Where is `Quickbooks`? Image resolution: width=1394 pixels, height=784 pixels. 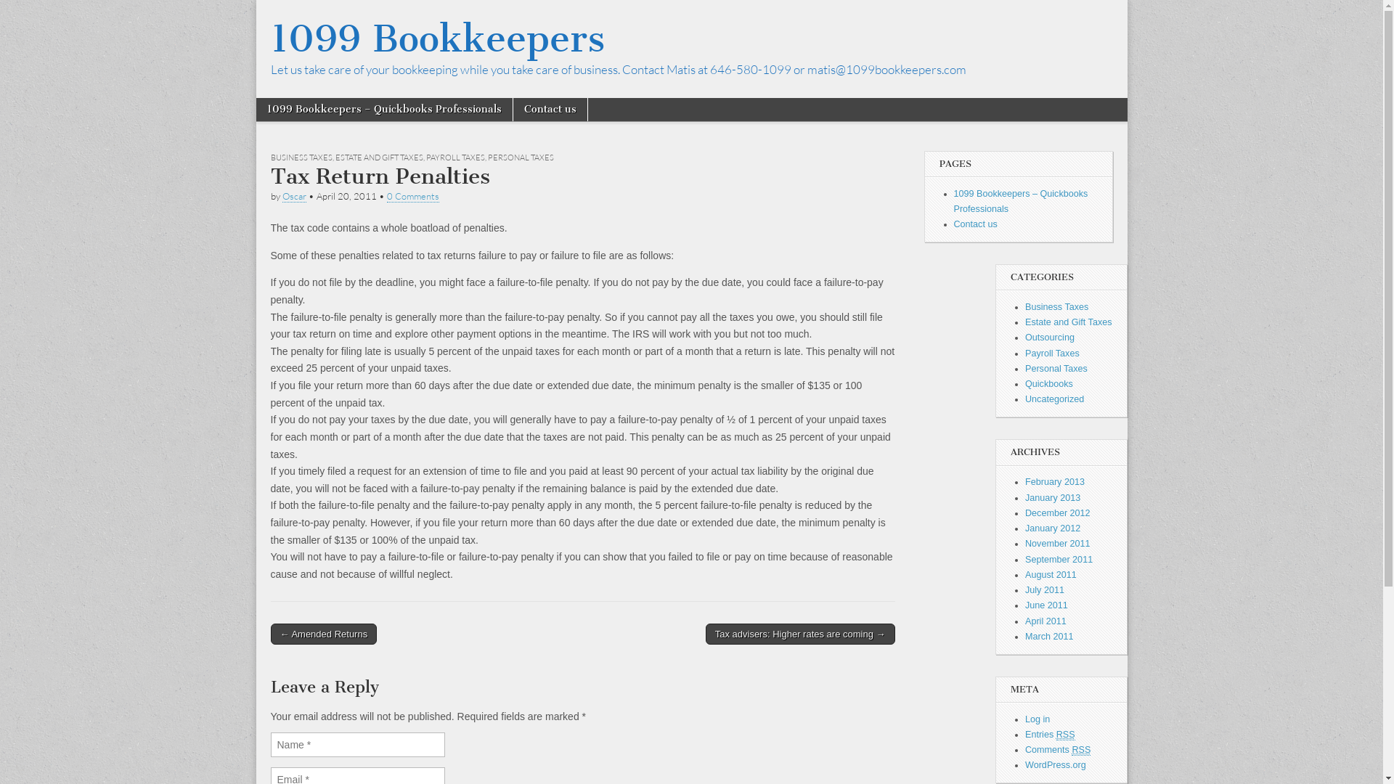
Quickbooks is located at coordinates (1049, 384).